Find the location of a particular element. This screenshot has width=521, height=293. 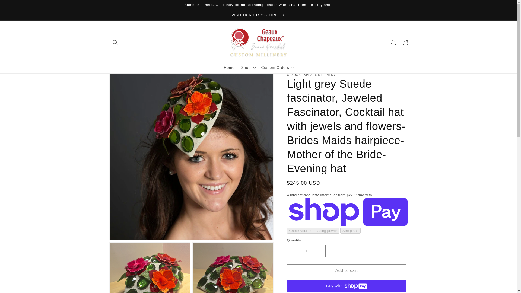

1 is located at coordinates (306, 251).